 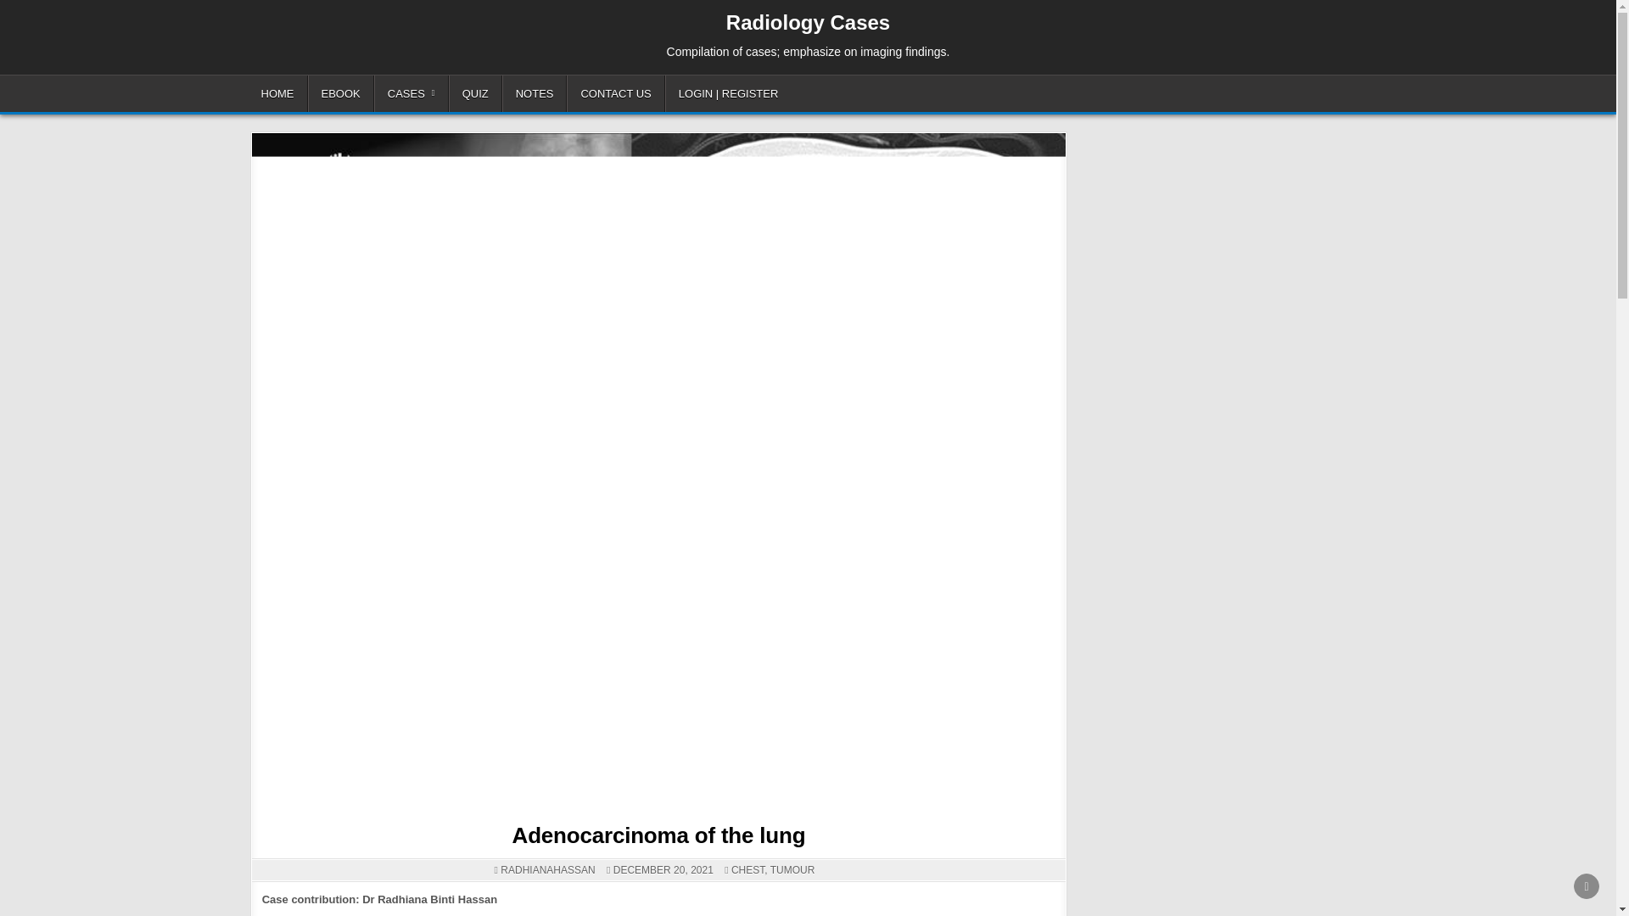 What do you see at coordinates (277, 93) in the screenshot?
I see `HOME` at bounding box center [277, 93].